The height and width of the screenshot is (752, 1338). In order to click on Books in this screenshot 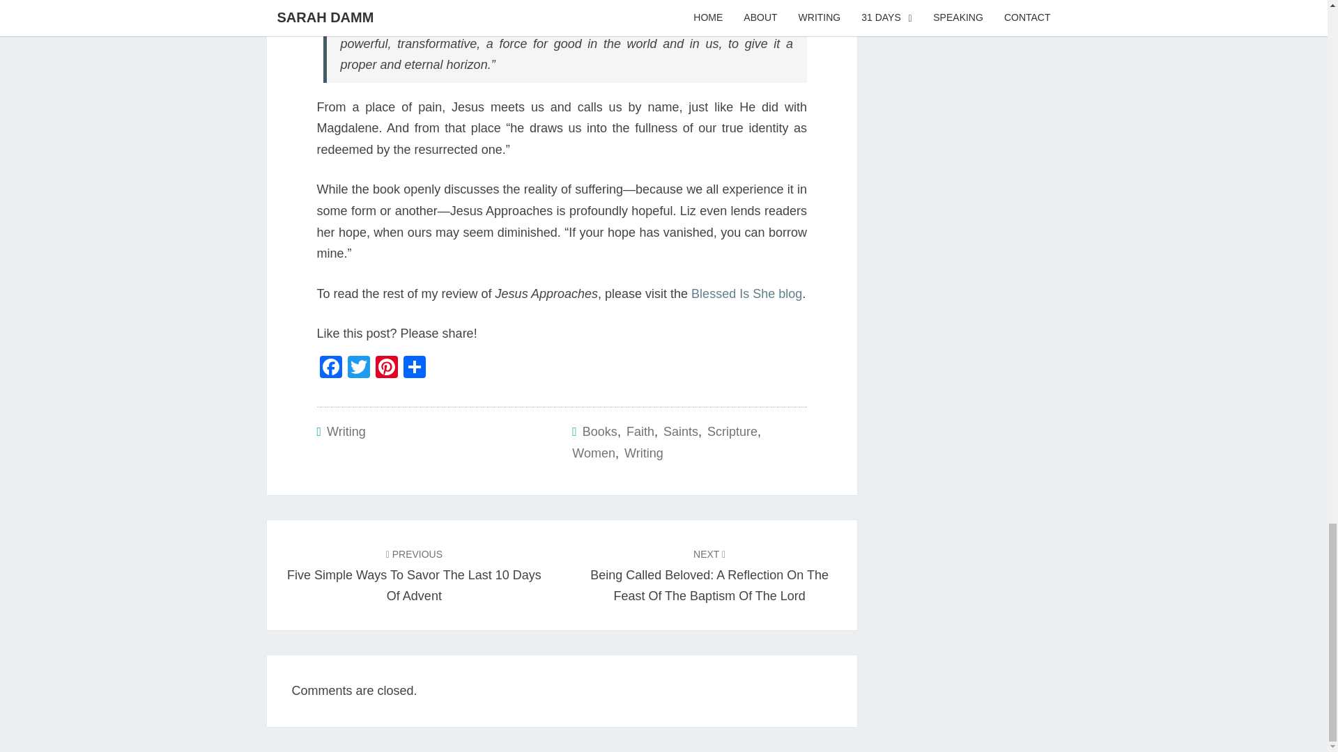, I will do `click(599, 432)`.